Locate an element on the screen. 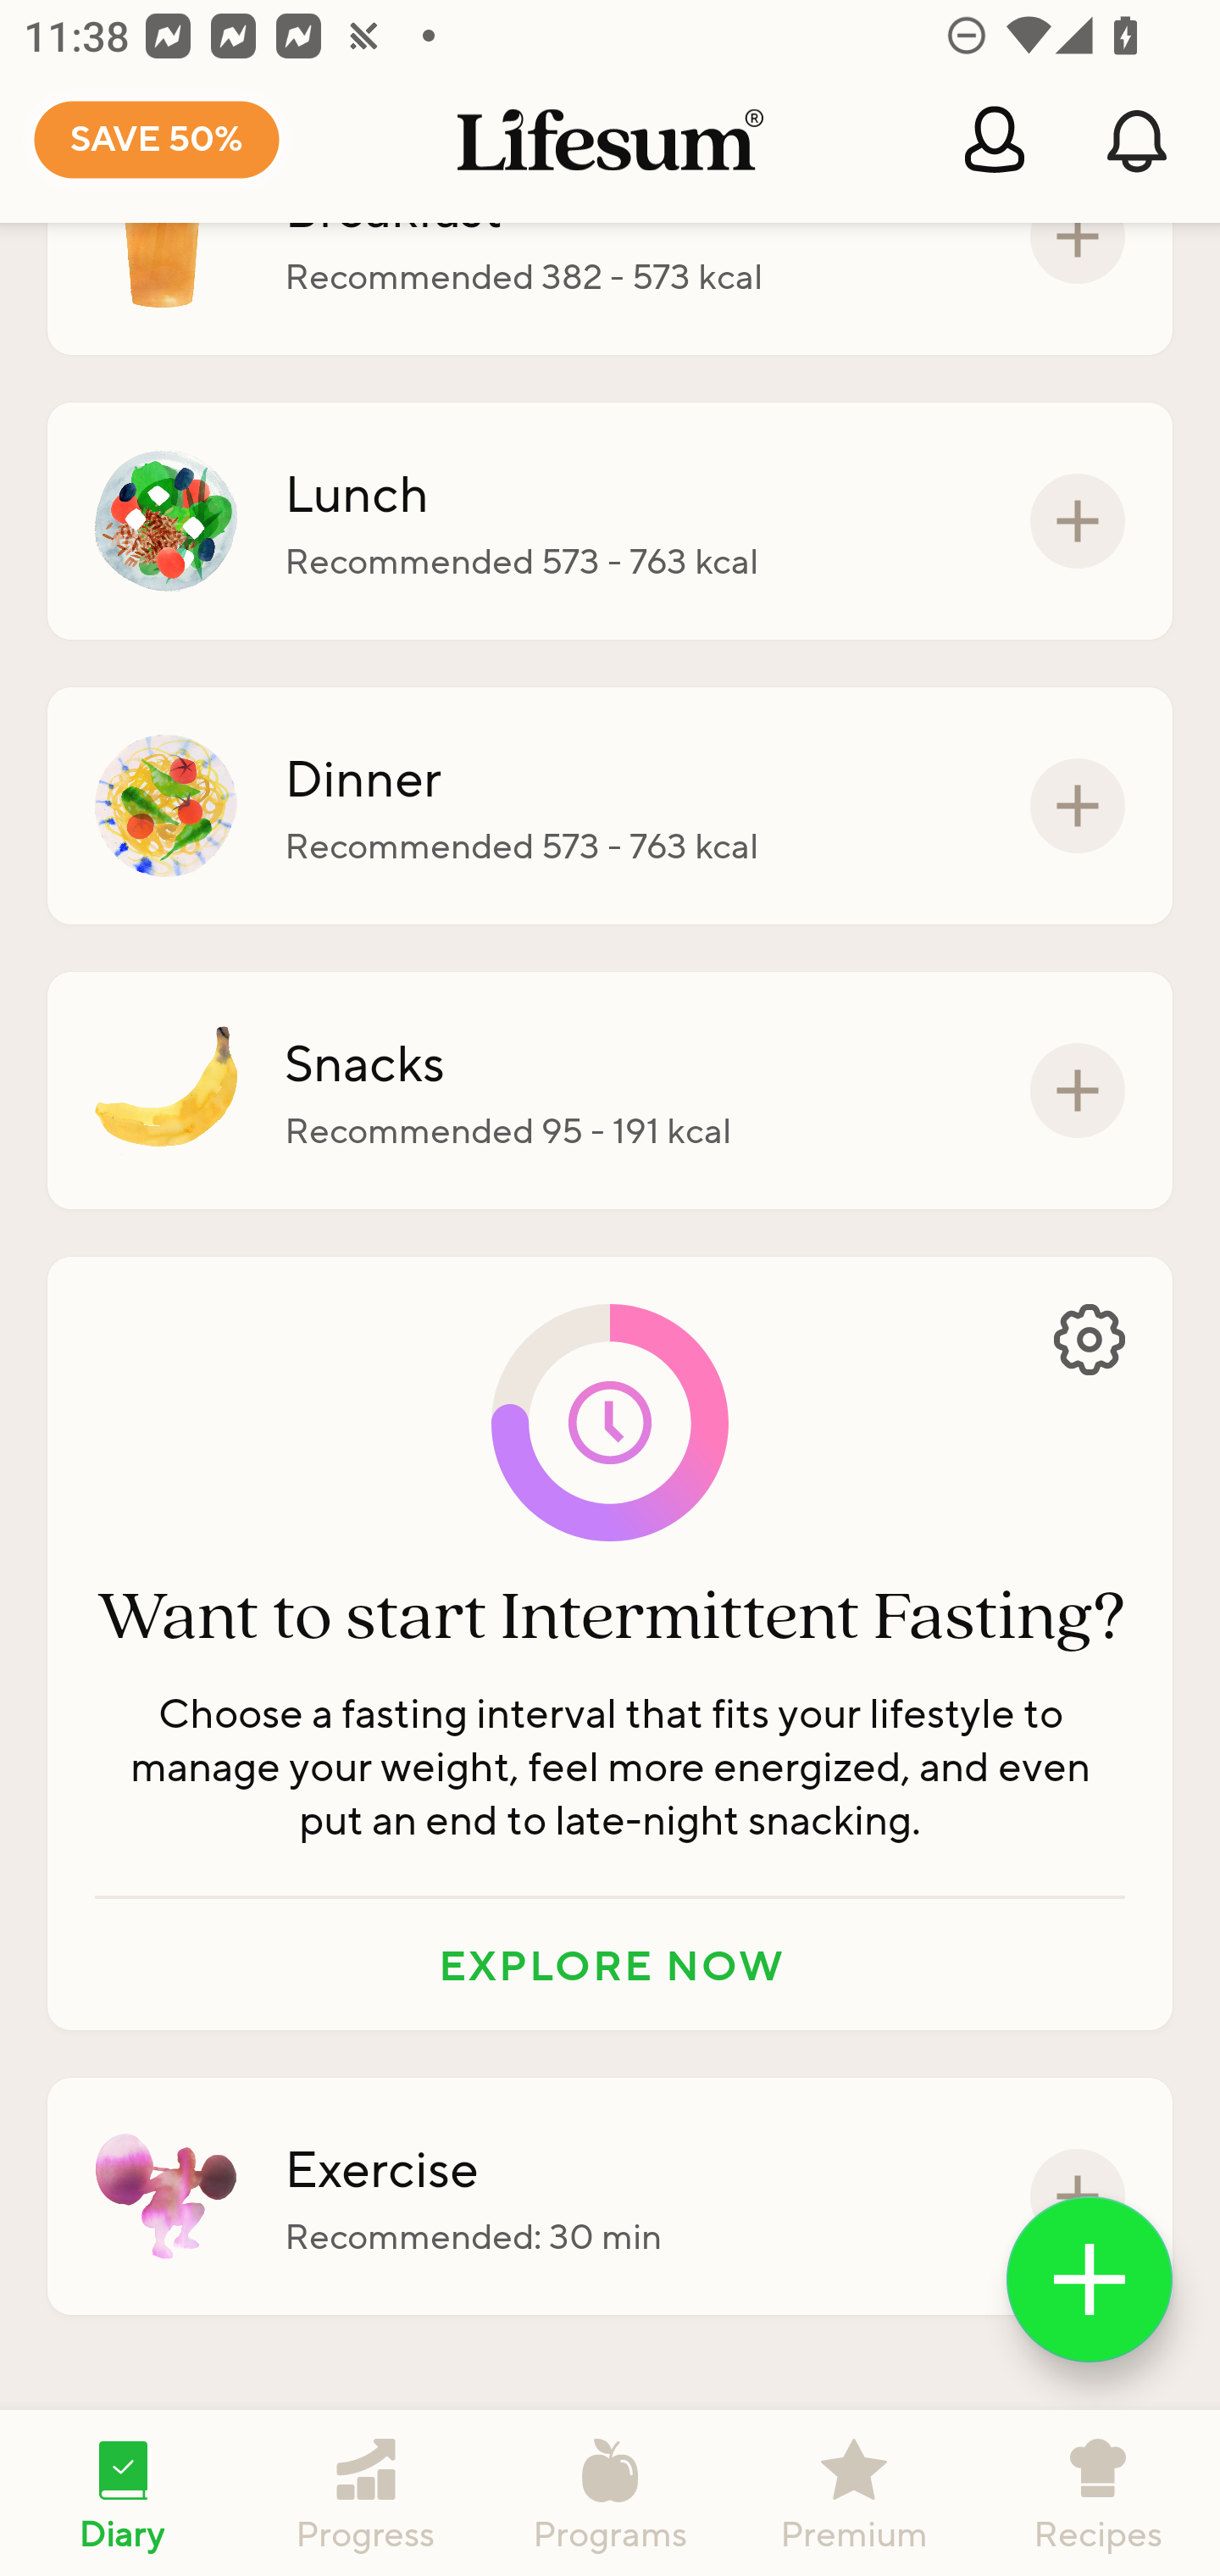 This screenshot has height=2576, width=1220. EXPLORE NOW is located at coordinates (610, 1964).